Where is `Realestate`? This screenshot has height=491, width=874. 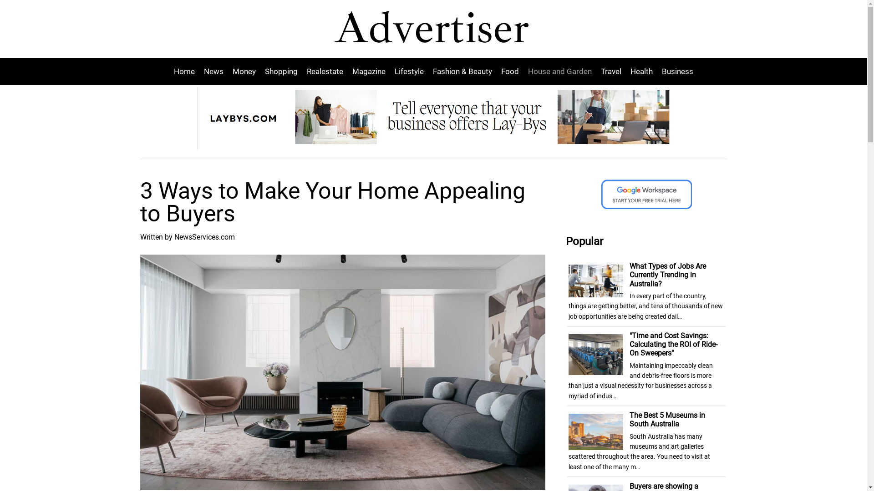 Realestate is located at coordinates (325, 71).